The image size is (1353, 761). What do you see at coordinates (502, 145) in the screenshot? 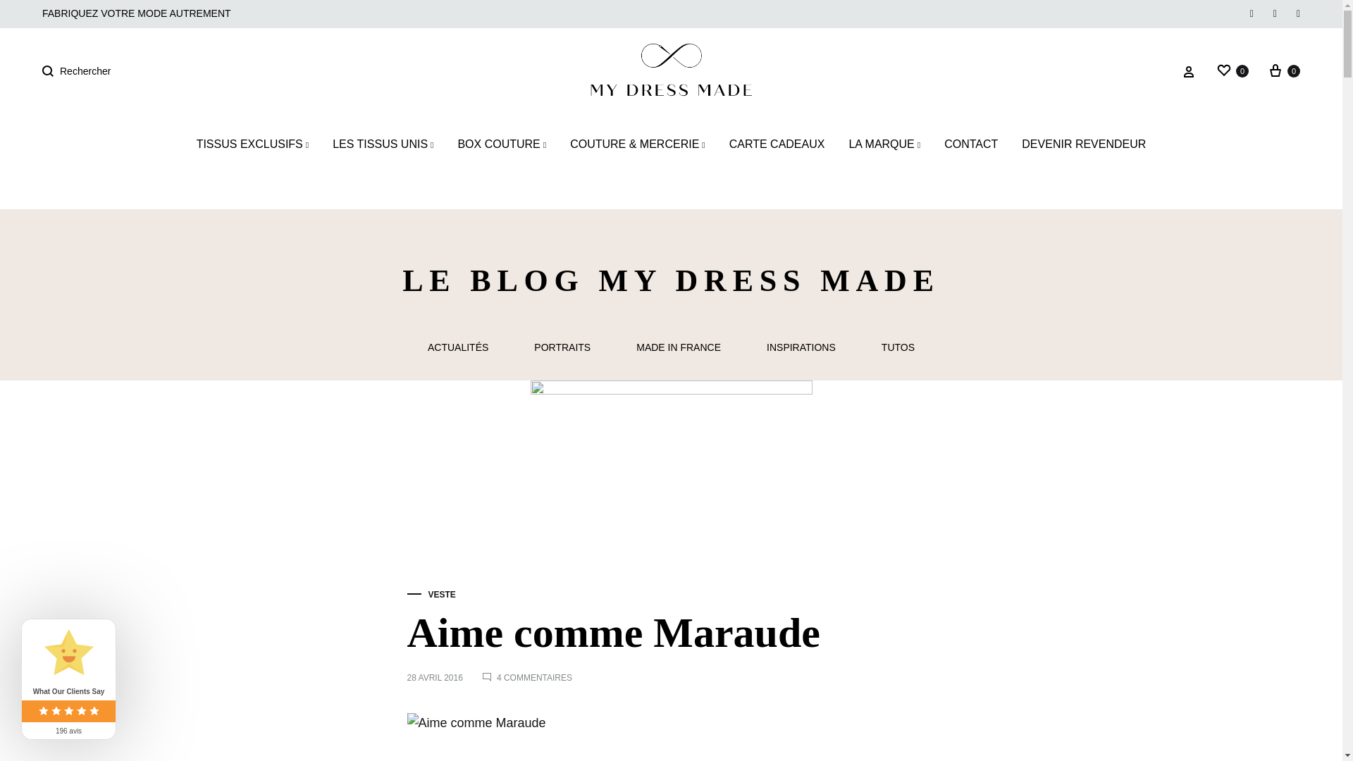
I see `BOX COUTURE` at bounding box center [502, 145].